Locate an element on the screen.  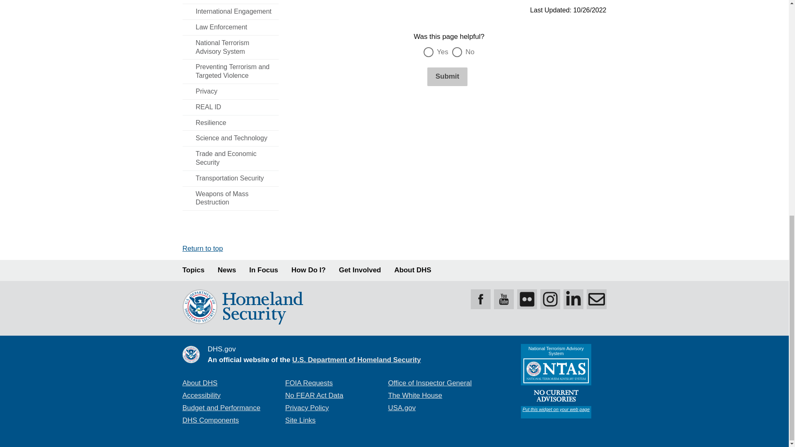
Trade and Economic Security is located at coordinates (230, 158).